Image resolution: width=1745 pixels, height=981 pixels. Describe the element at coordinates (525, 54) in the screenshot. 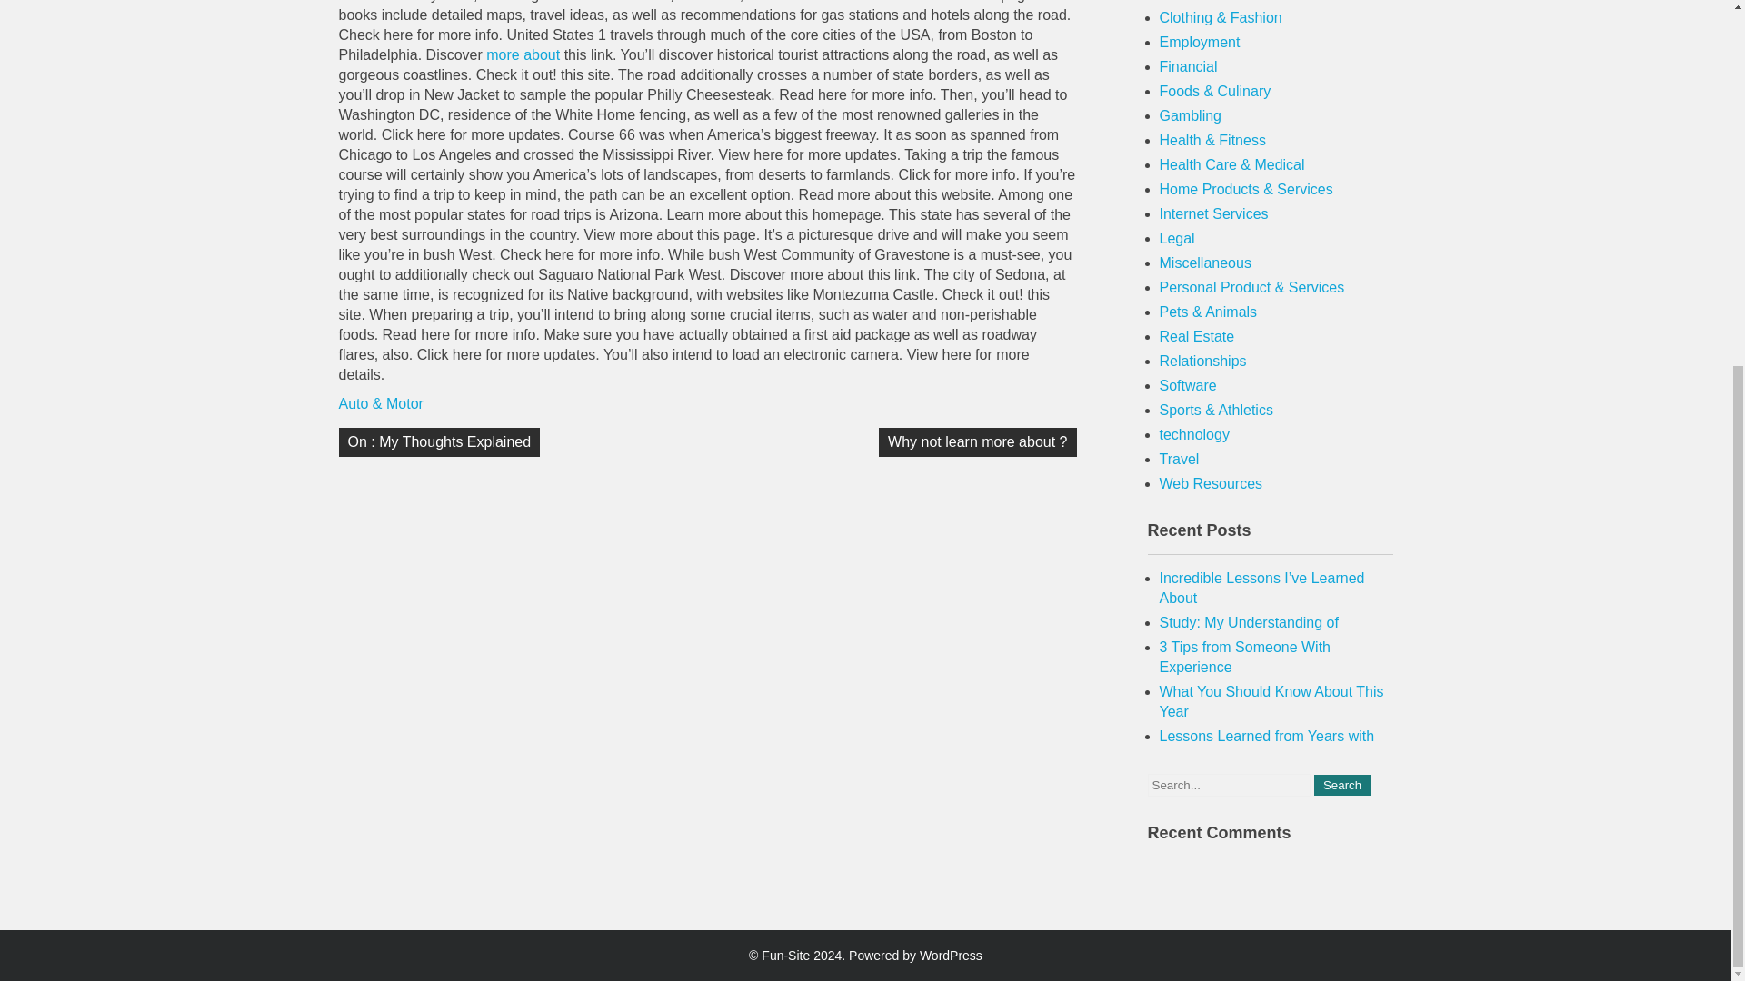

I see `more about` at that location.